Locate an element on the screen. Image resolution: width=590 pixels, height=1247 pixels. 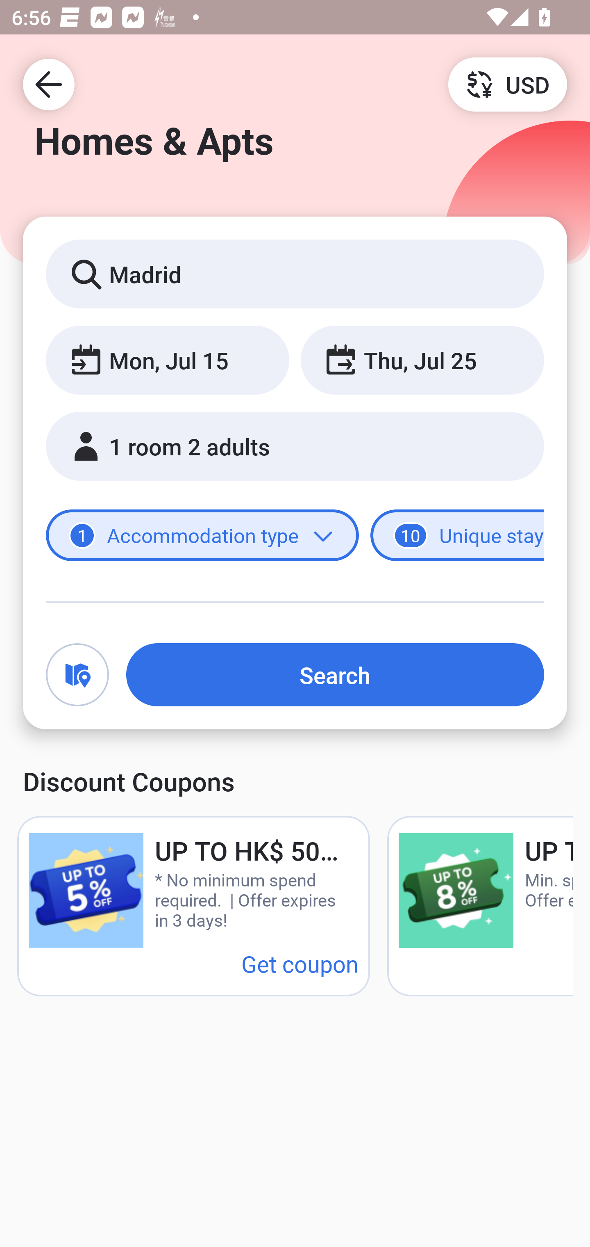
1 room 2 adults is located at coordinates (295, 446).